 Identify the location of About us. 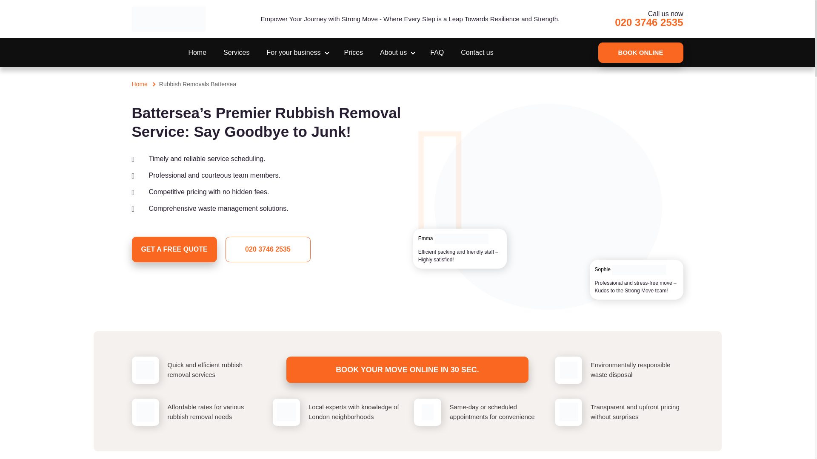
(397, 52).